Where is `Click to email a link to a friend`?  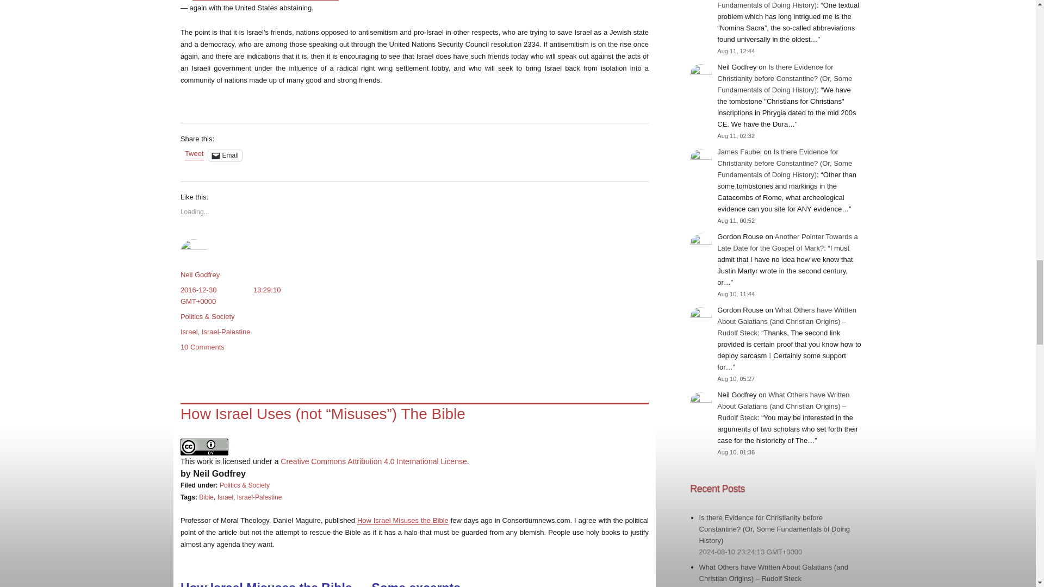
Click to email a link to a friend is located at coordinates (225, 155).